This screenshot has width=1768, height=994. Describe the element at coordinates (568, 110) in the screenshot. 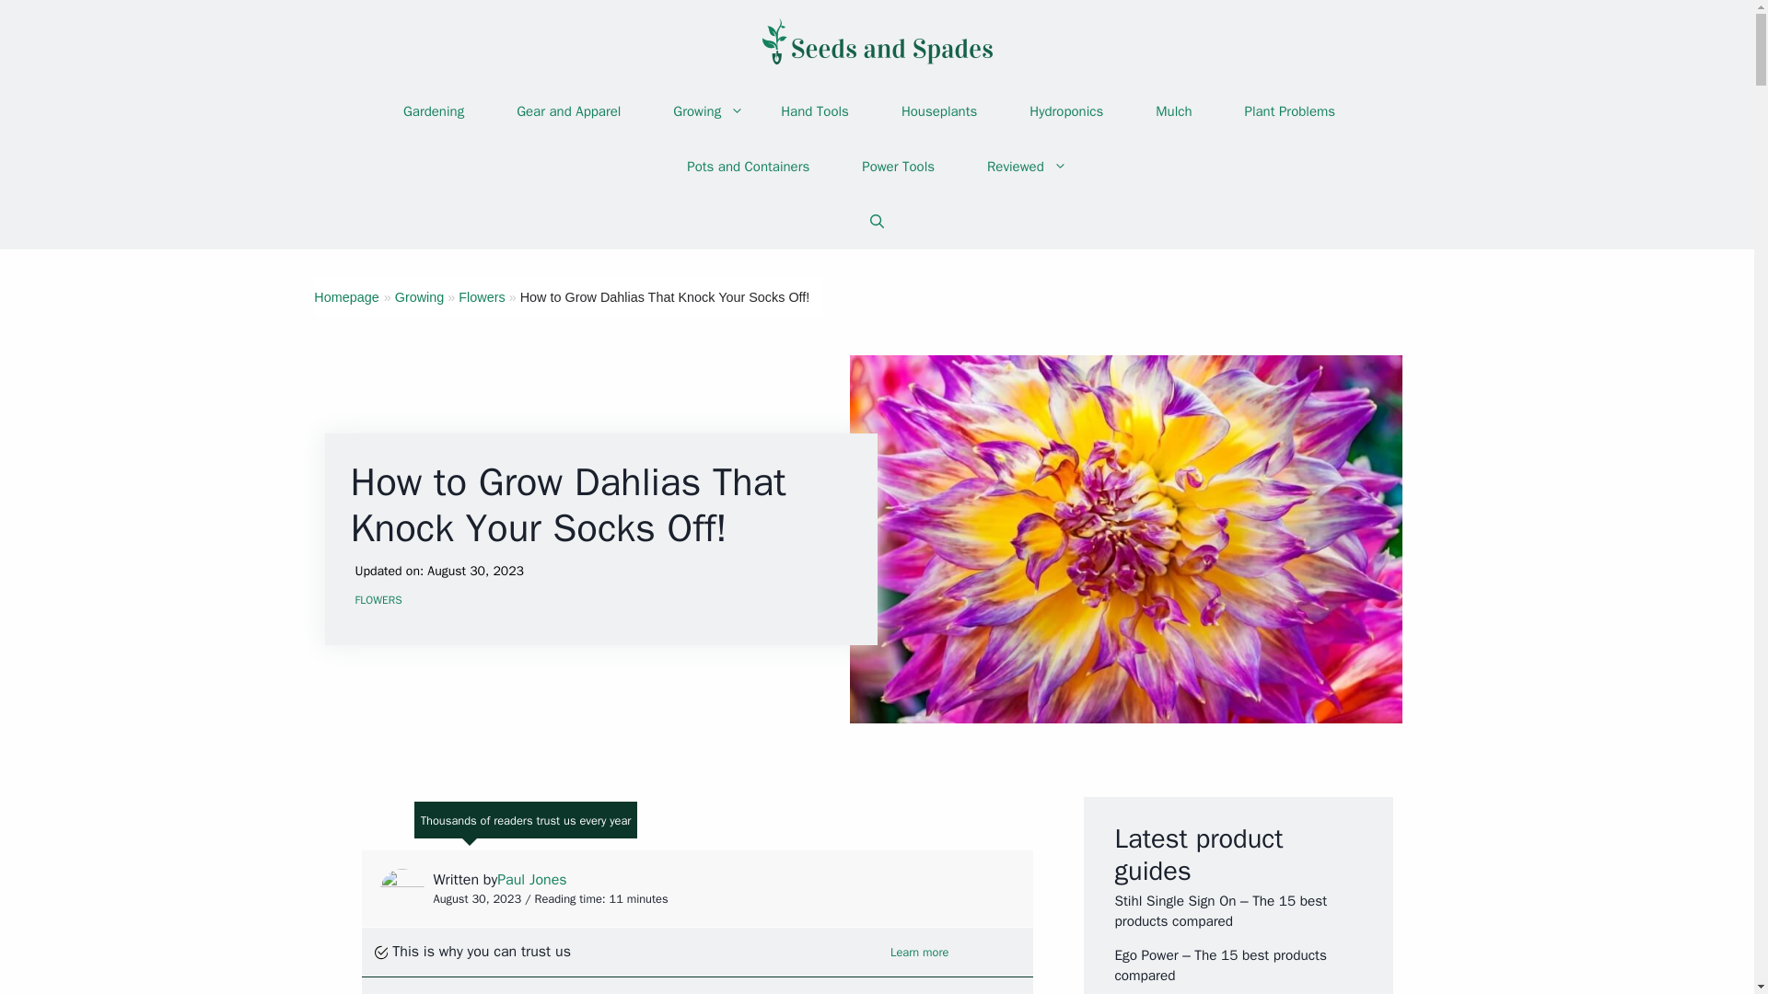

I see `Gear and Apparel` at that location.